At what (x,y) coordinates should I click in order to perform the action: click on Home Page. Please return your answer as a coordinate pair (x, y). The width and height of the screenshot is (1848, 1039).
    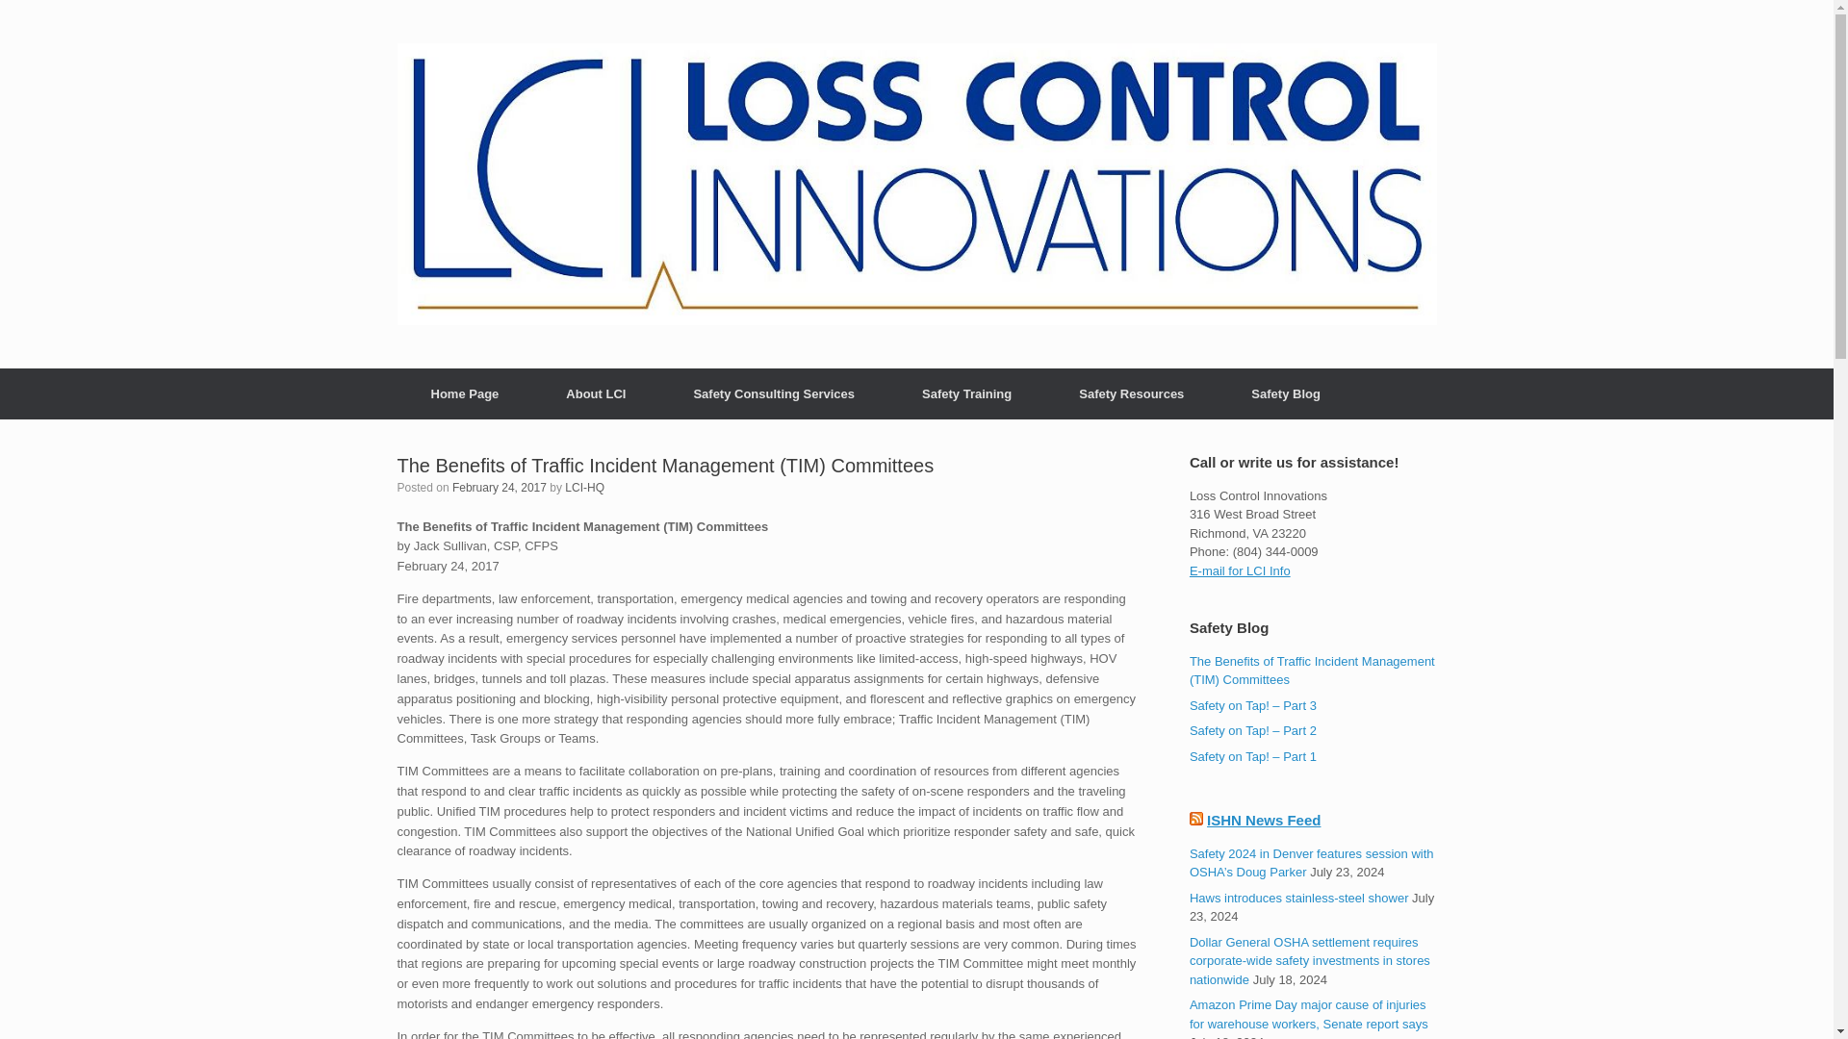
    Looking at the image, I should click on (464, 394).